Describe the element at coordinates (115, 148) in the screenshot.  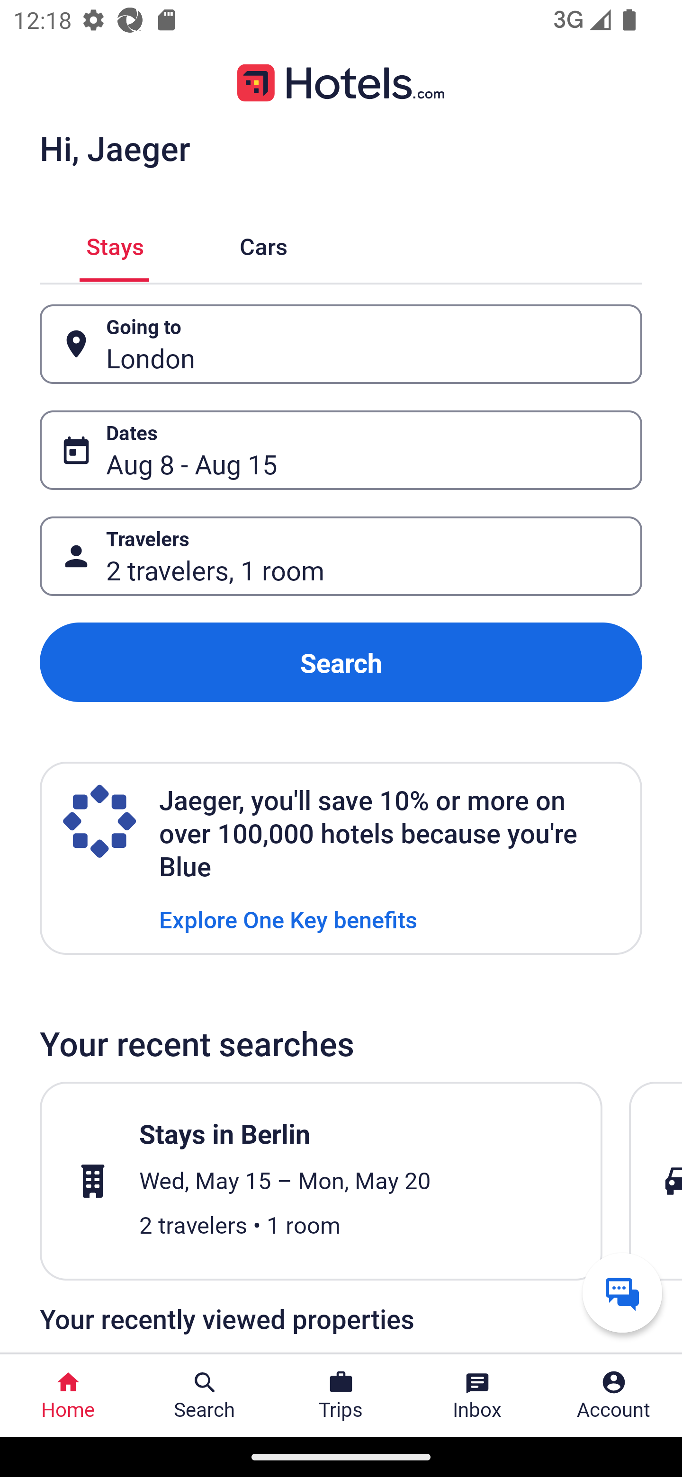
I see `Hi, Jaeger` at that location.